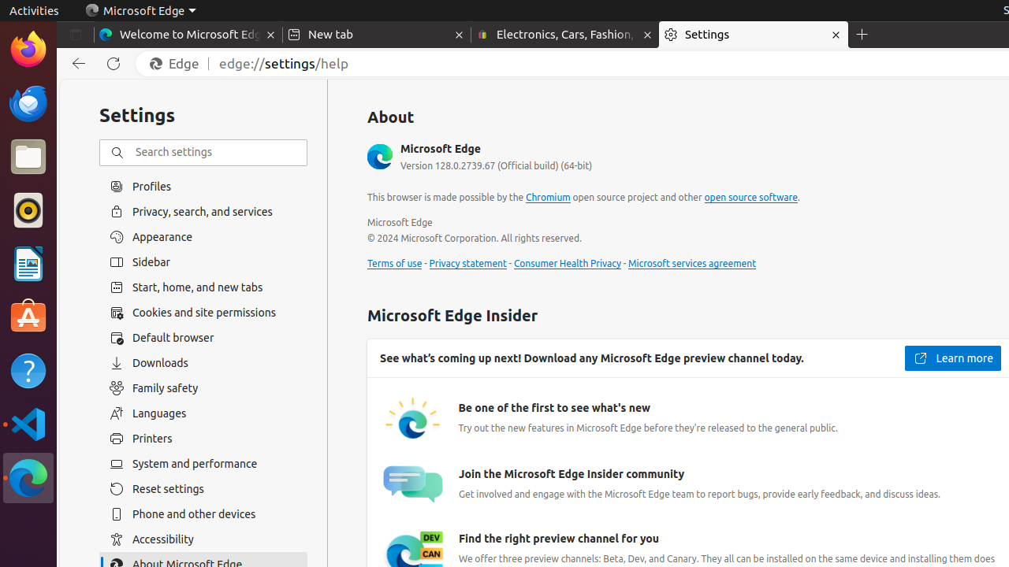 This screenshot has height=567, width=1009. What do you see at coordinates (203, 186) in the screenshot?
I see `Profiles` at bounding box center [203, 186].